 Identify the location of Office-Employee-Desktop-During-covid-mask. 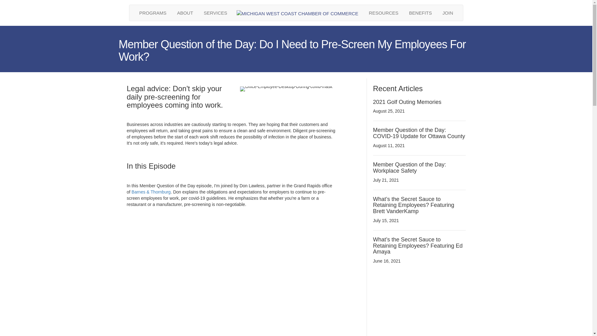
(286, 89).